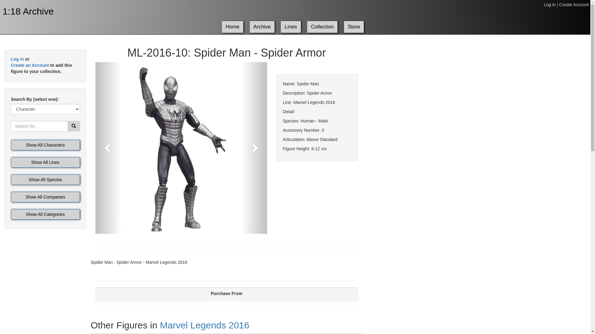  What do you see at coordinates (254, 148) in the screenshot?
I see `Next` at bounding box center [254, 148].